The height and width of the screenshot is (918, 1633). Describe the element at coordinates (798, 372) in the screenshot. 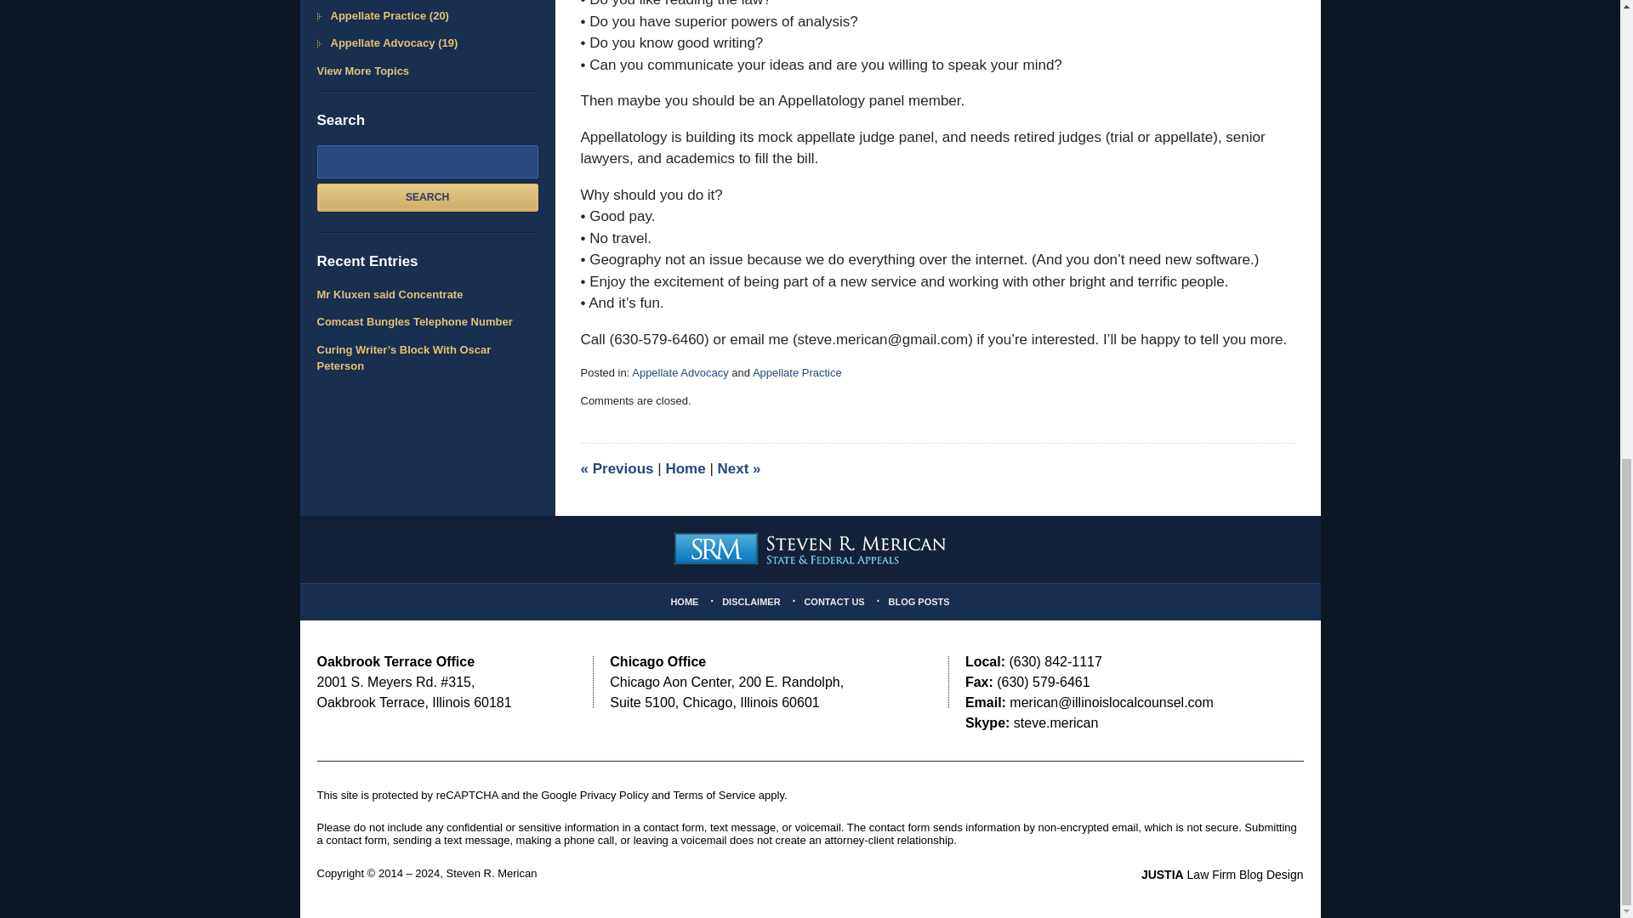

I see `View all posts in Appellate Practice` at that location.